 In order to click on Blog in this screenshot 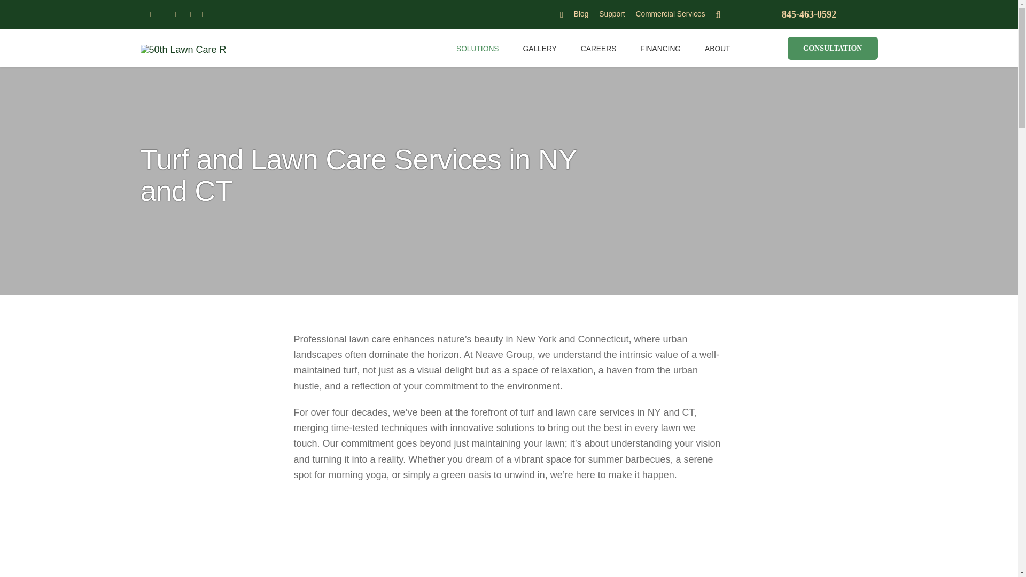, I will do `click(581, 14)`.